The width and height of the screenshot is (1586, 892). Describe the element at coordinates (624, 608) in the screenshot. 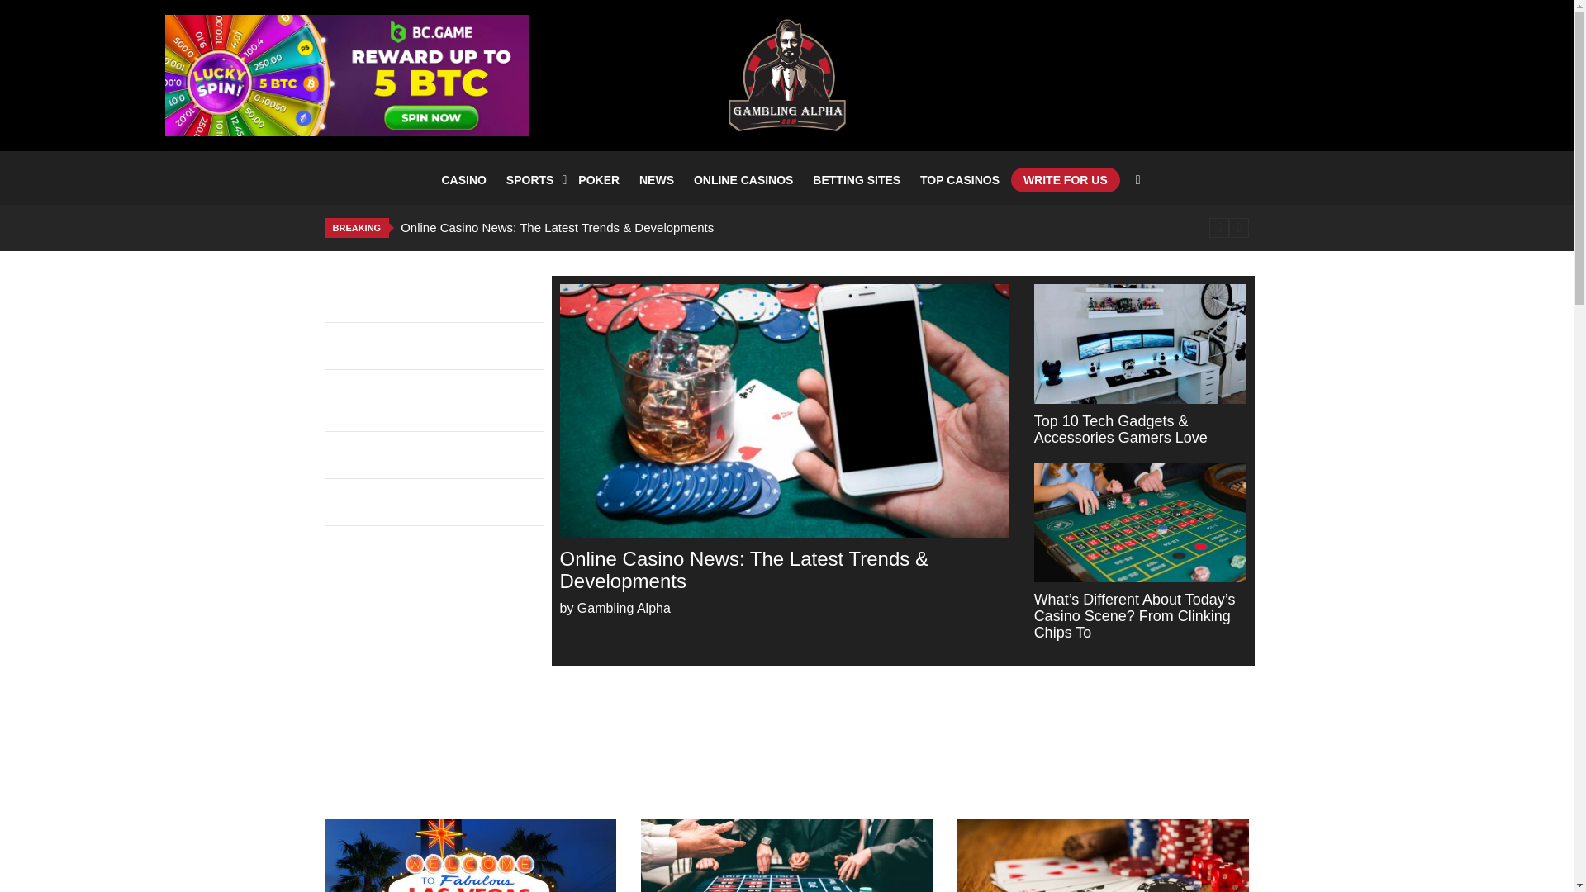

I see `Posts by Gambling Alpha` at that location.